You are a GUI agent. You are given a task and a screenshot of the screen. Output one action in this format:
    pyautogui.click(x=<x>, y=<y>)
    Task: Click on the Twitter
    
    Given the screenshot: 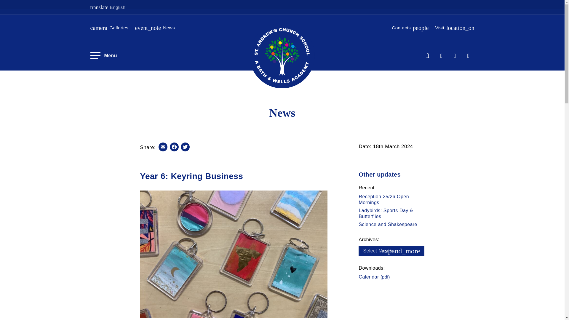 What is the action you would take?
    pyautogui.click(x=110, y=28)
    